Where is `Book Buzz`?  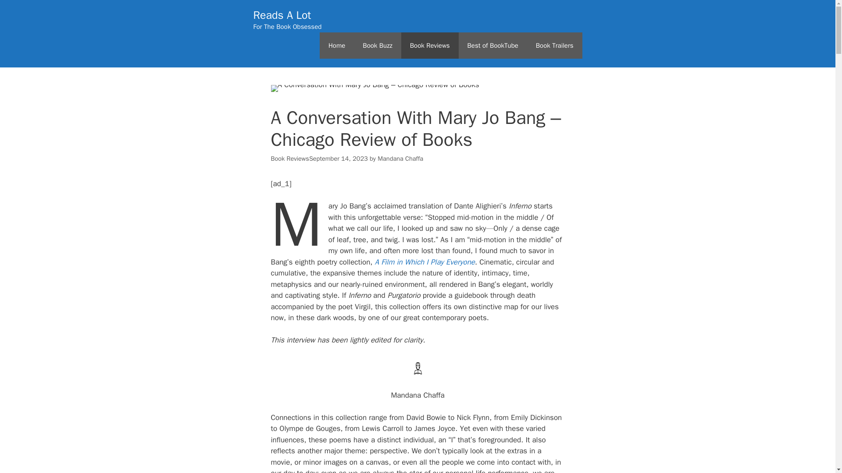 Book Buzz is located at coordinates (377, 46).